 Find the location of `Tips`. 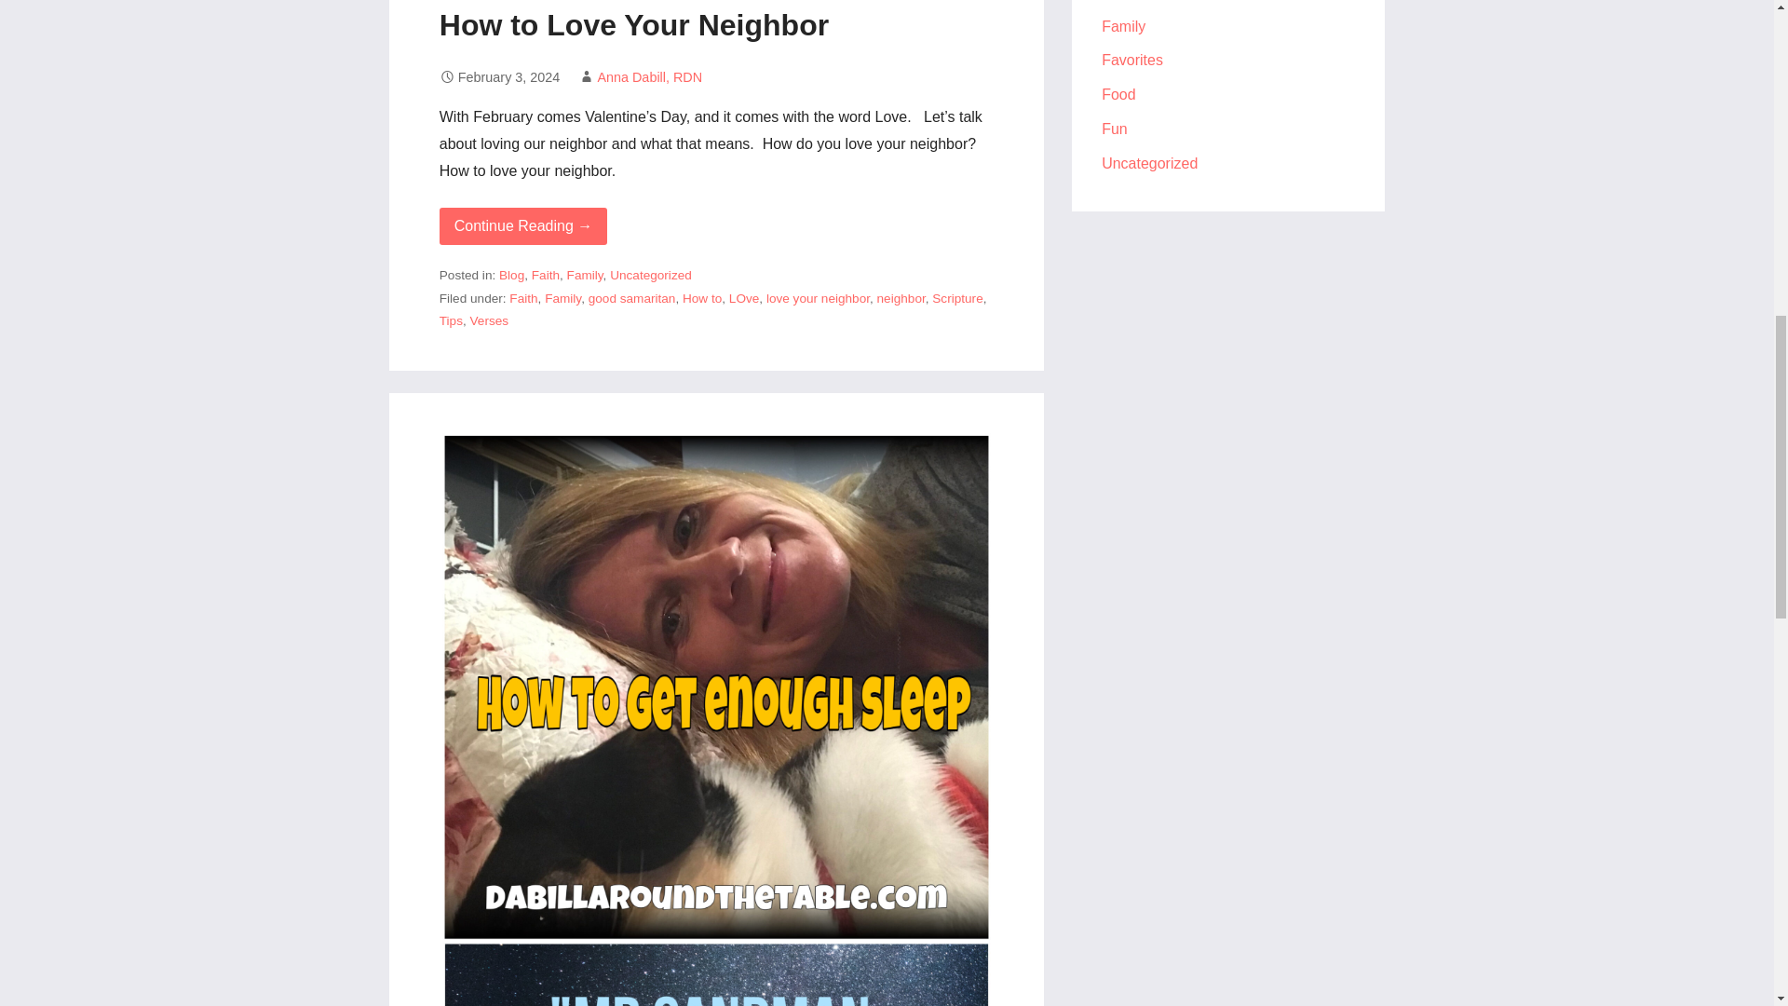

Tips is located at coordinates (451, 320).